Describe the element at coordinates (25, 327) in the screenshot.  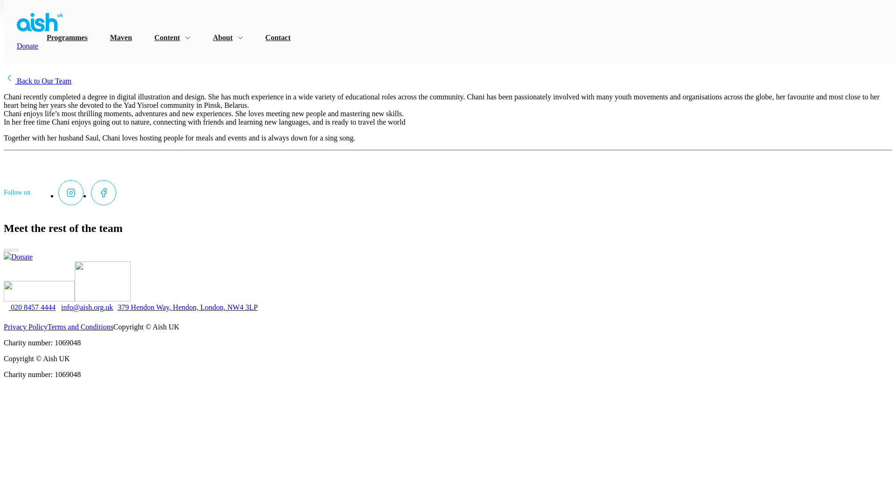
I see `Privacy Policy` at that location.